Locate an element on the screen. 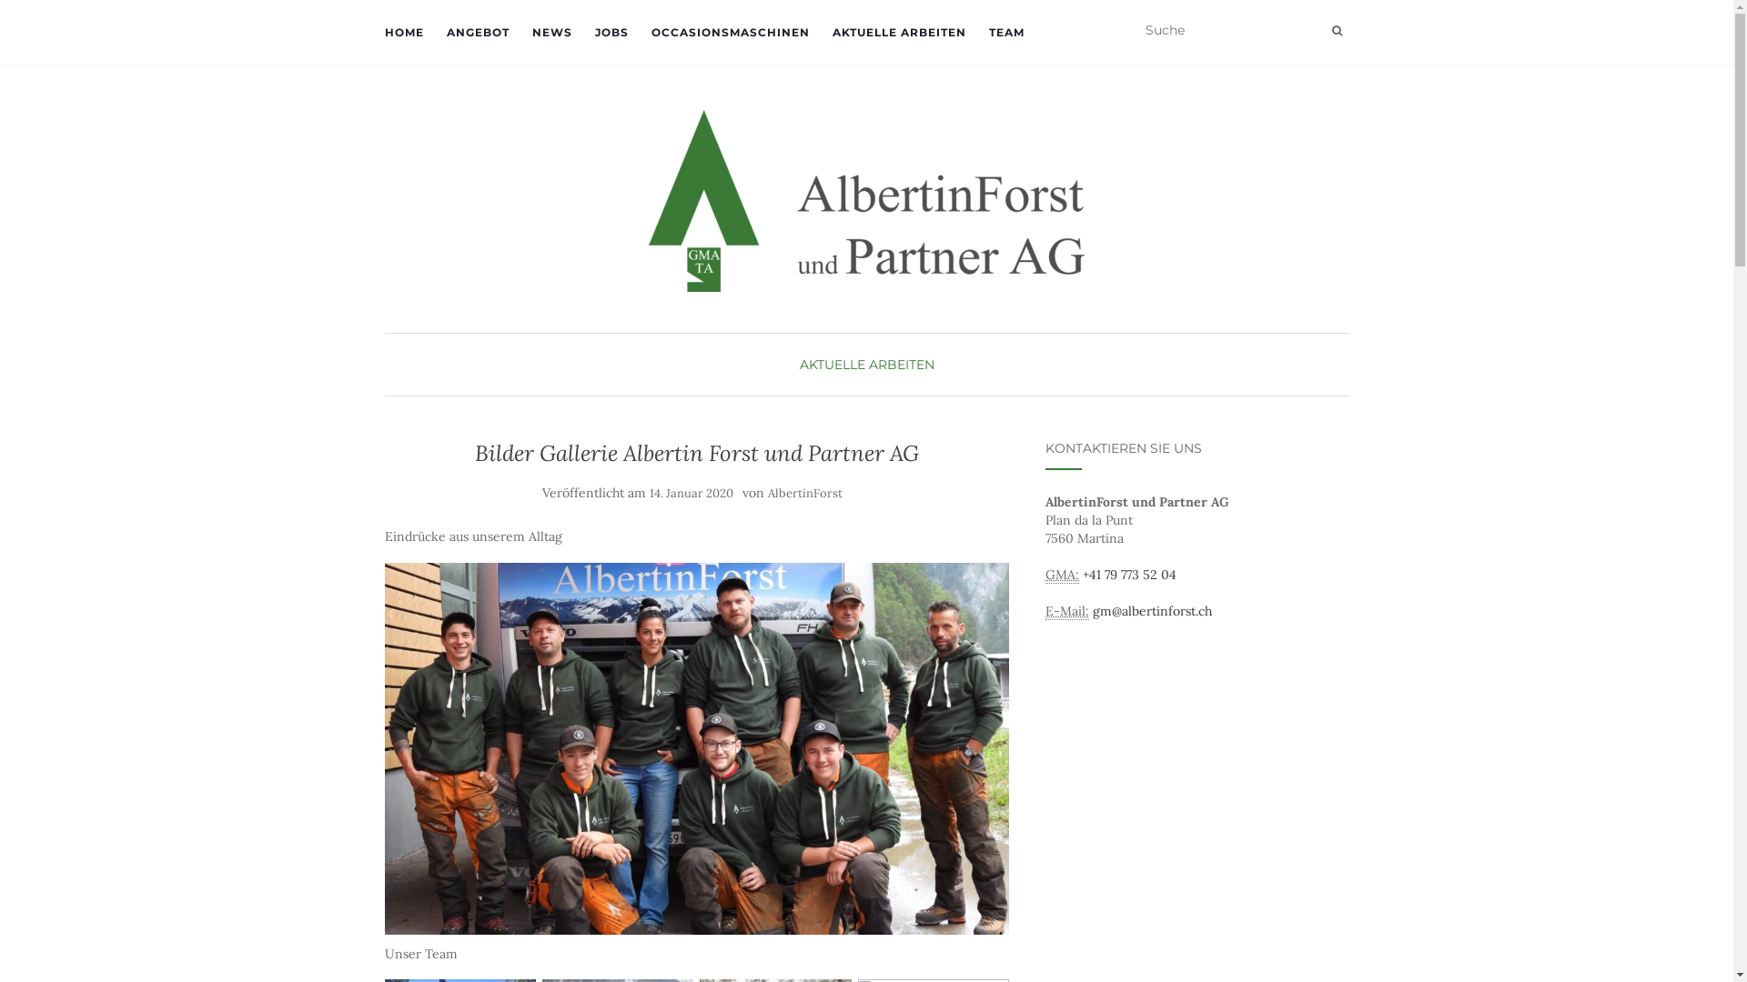 The width and height of the screenshot is (1747, 982). 14. Januar 2020 is located at coordinates (692, 493).